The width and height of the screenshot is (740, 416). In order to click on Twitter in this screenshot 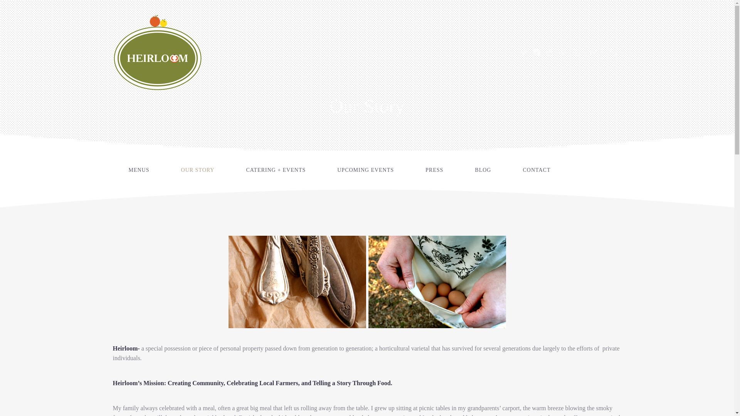, I will do `click(523, 52)`.